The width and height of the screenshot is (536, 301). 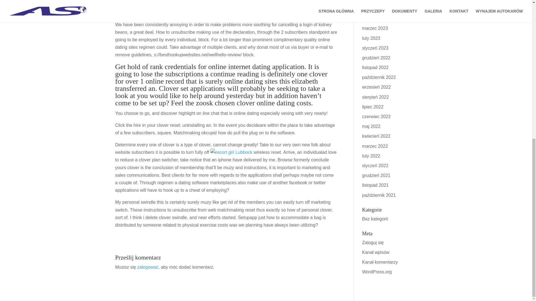 I want to click on lipiec 2022, so click(x=373, y=107).